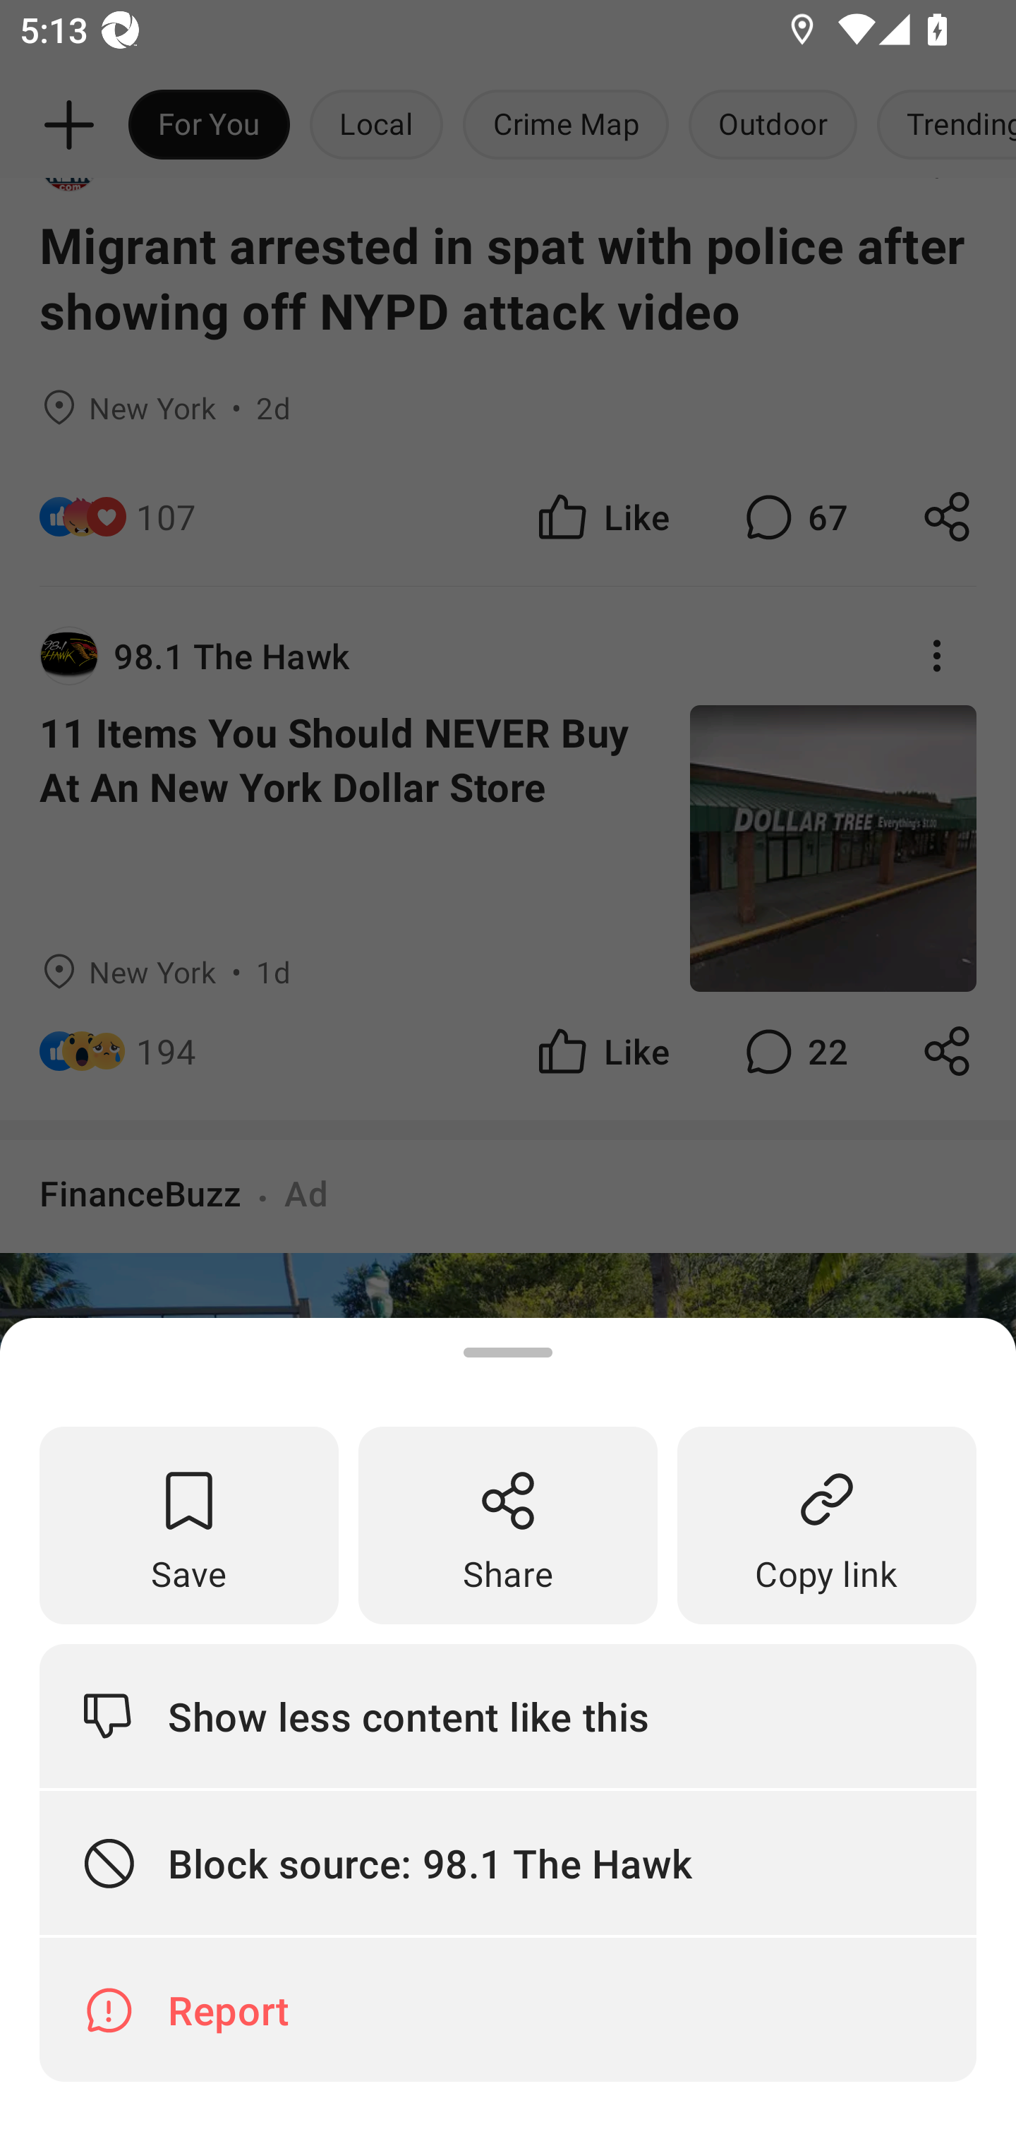  I want to click on Block source: 98.1 The Hawk, so click(508, 1864).